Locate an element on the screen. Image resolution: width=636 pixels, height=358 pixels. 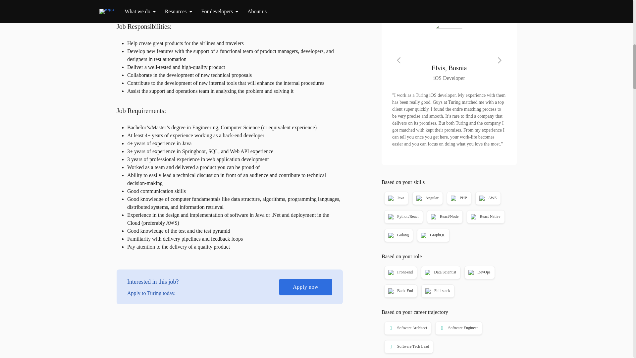
Software Architect is located at coordinates (407, 328).